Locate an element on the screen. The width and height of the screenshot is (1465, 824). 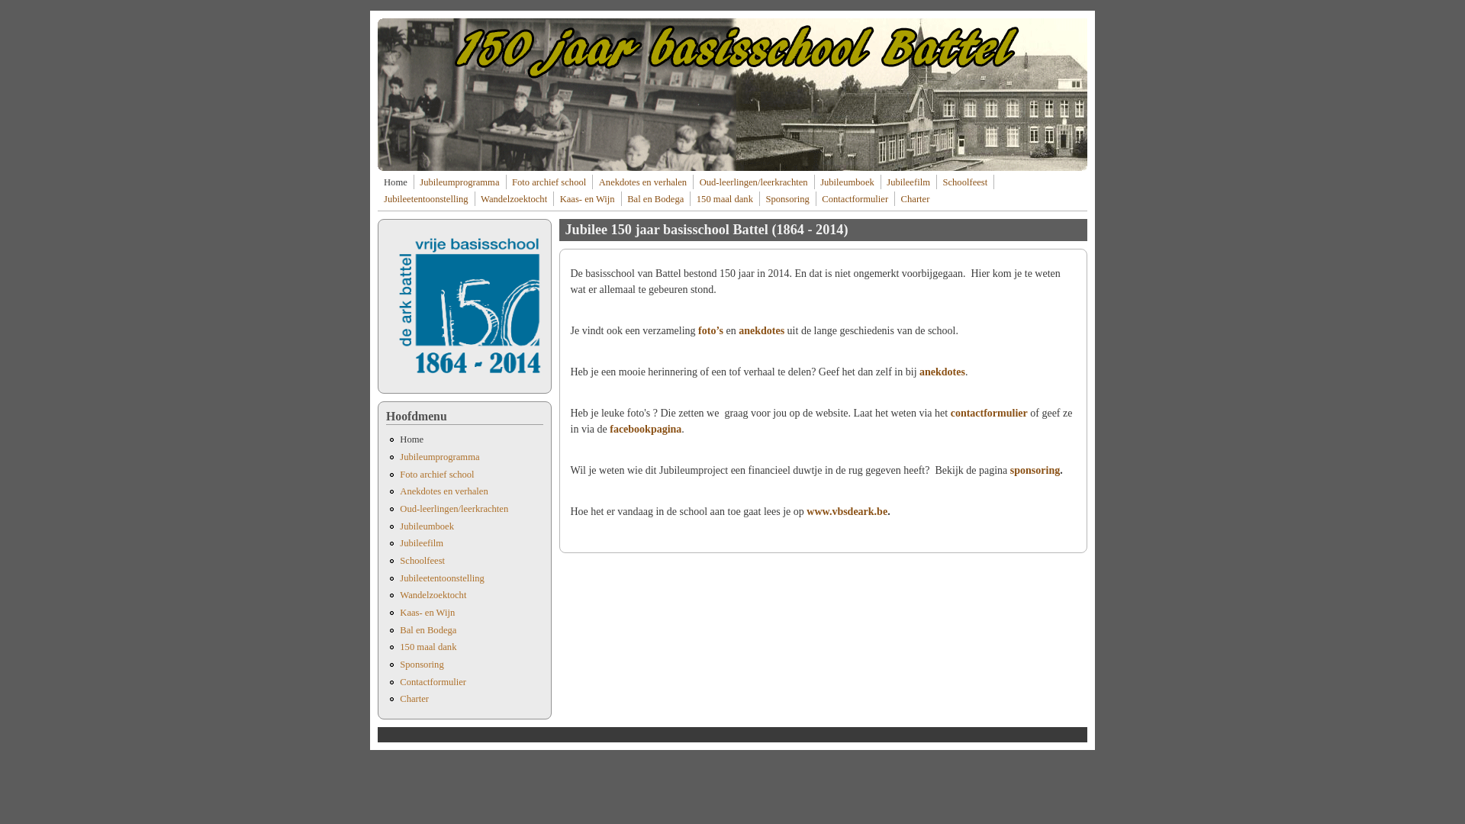
Sponsoring is located at coordinates (421, 665).